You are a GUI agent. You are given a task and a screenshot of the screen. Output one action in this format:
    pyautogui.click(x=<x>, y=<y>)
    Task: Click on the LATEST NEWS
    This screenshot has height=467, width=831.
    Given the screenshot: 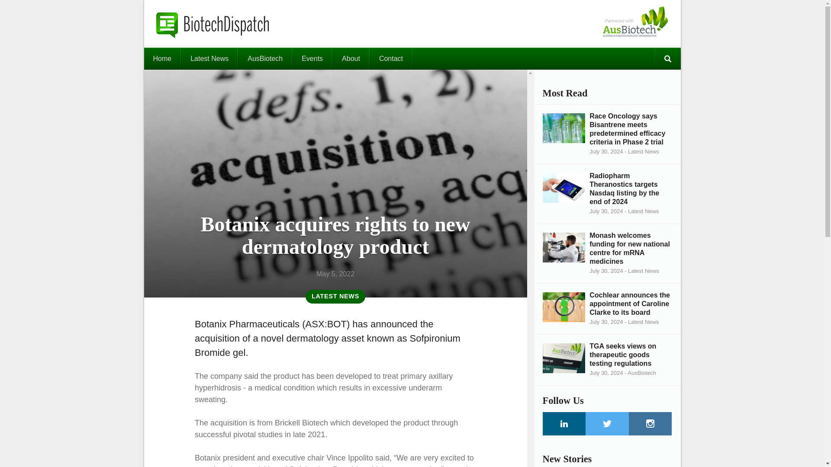 What is the action you would take?
    pyautogui.click(x=335, y=297)
    